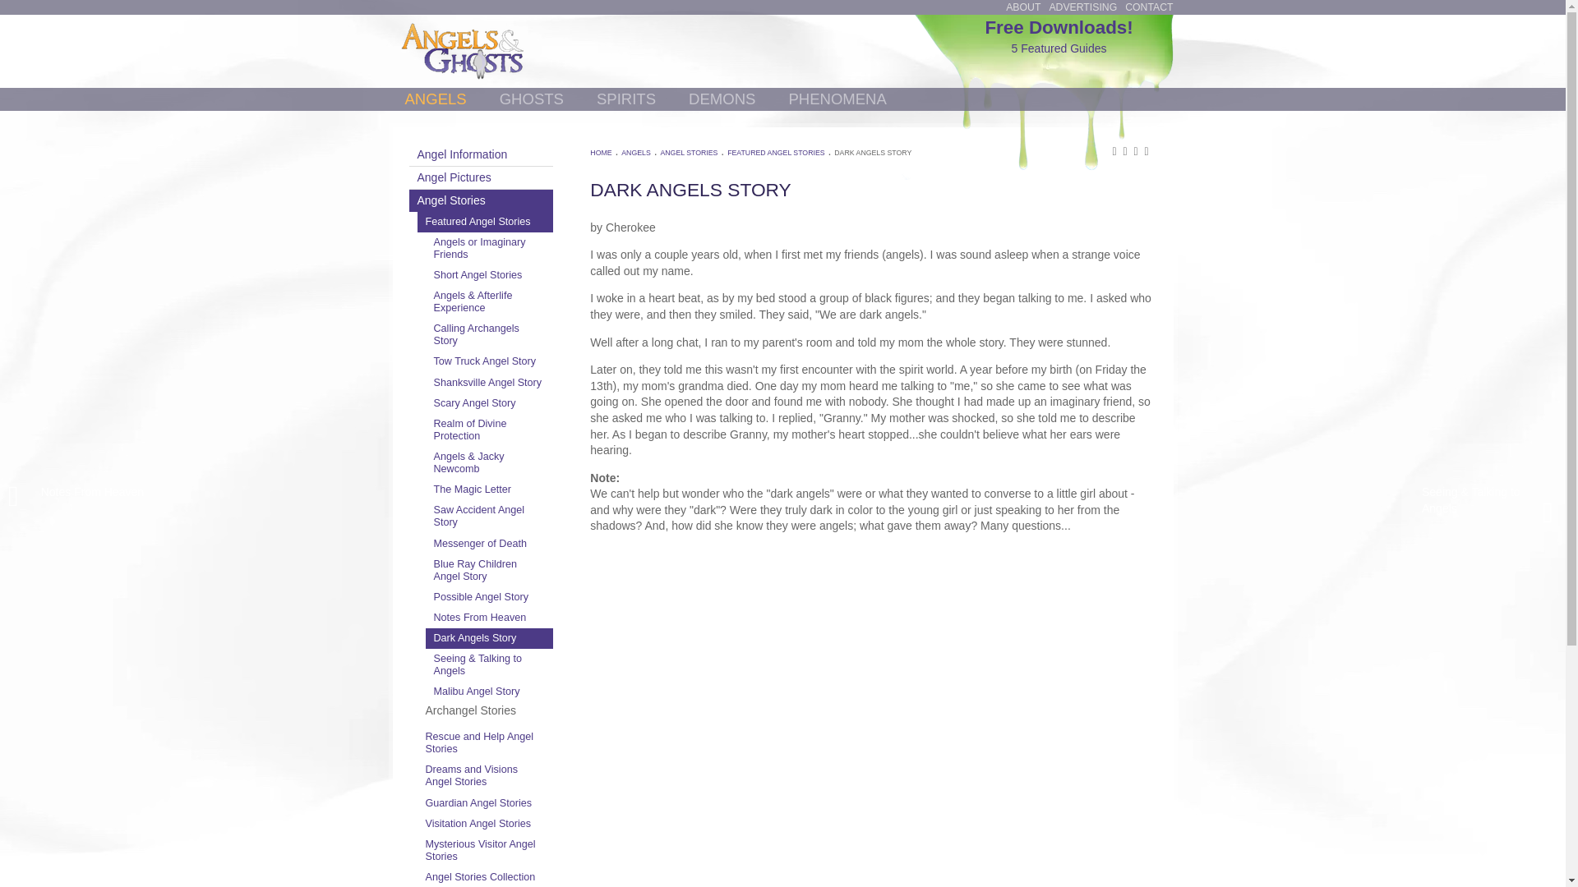  I want to click on Angel Pictures, so click(481, 177).